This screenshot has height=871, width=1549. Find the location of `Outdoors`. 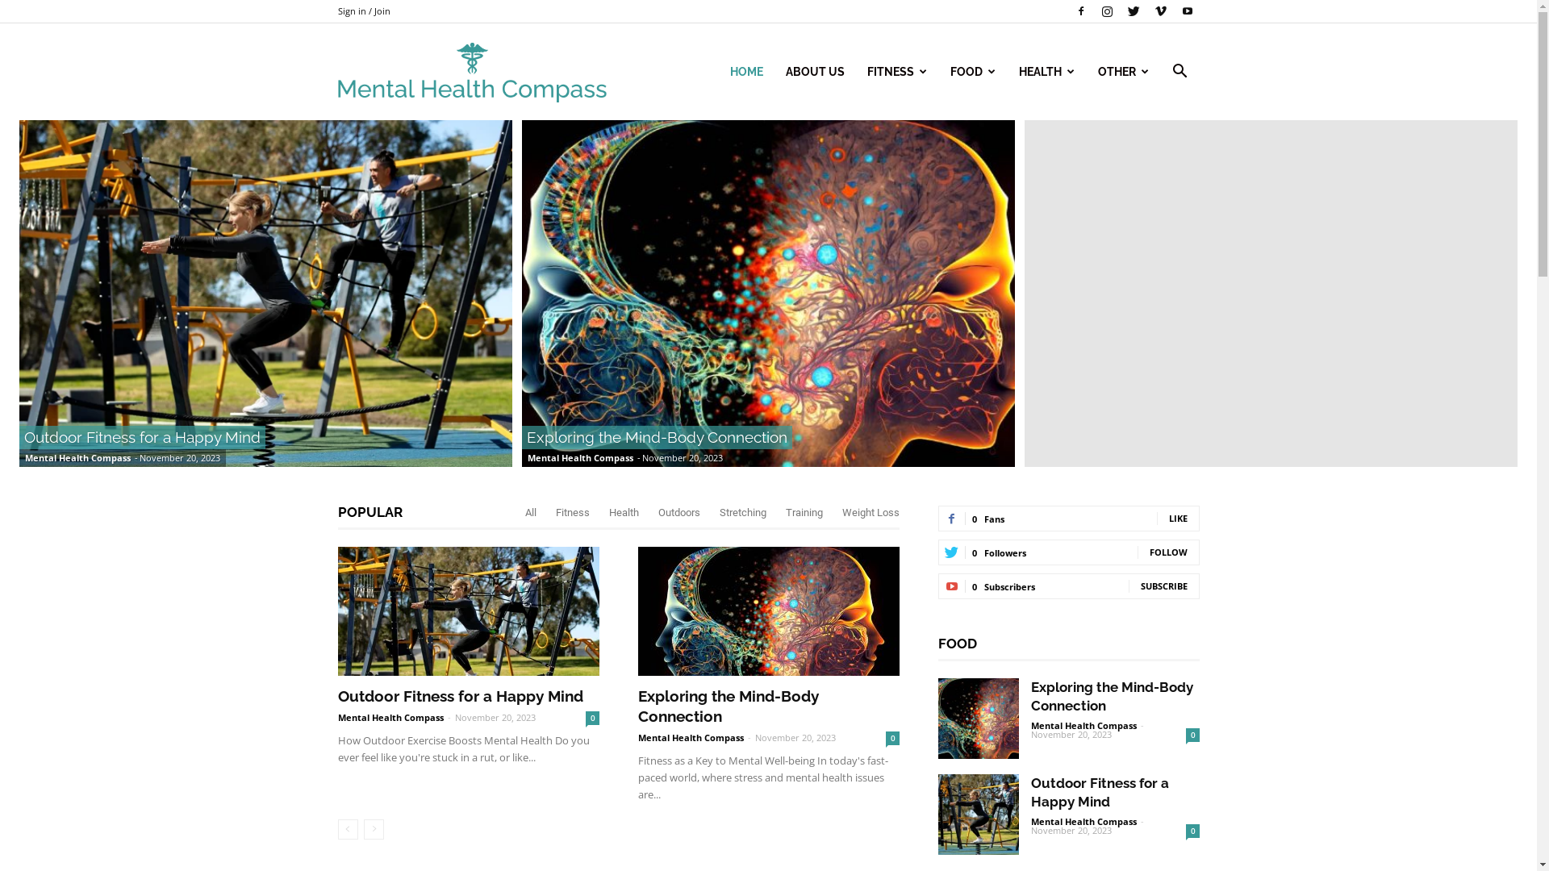

Outdoors is located at coordinates (679, 513).